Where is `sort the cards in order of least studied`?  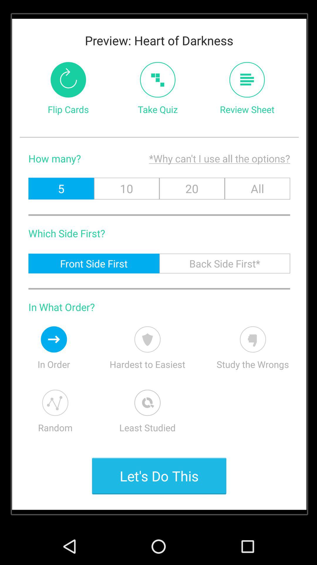 sort the cards in order of least studied is located at coordinates (147, 403).